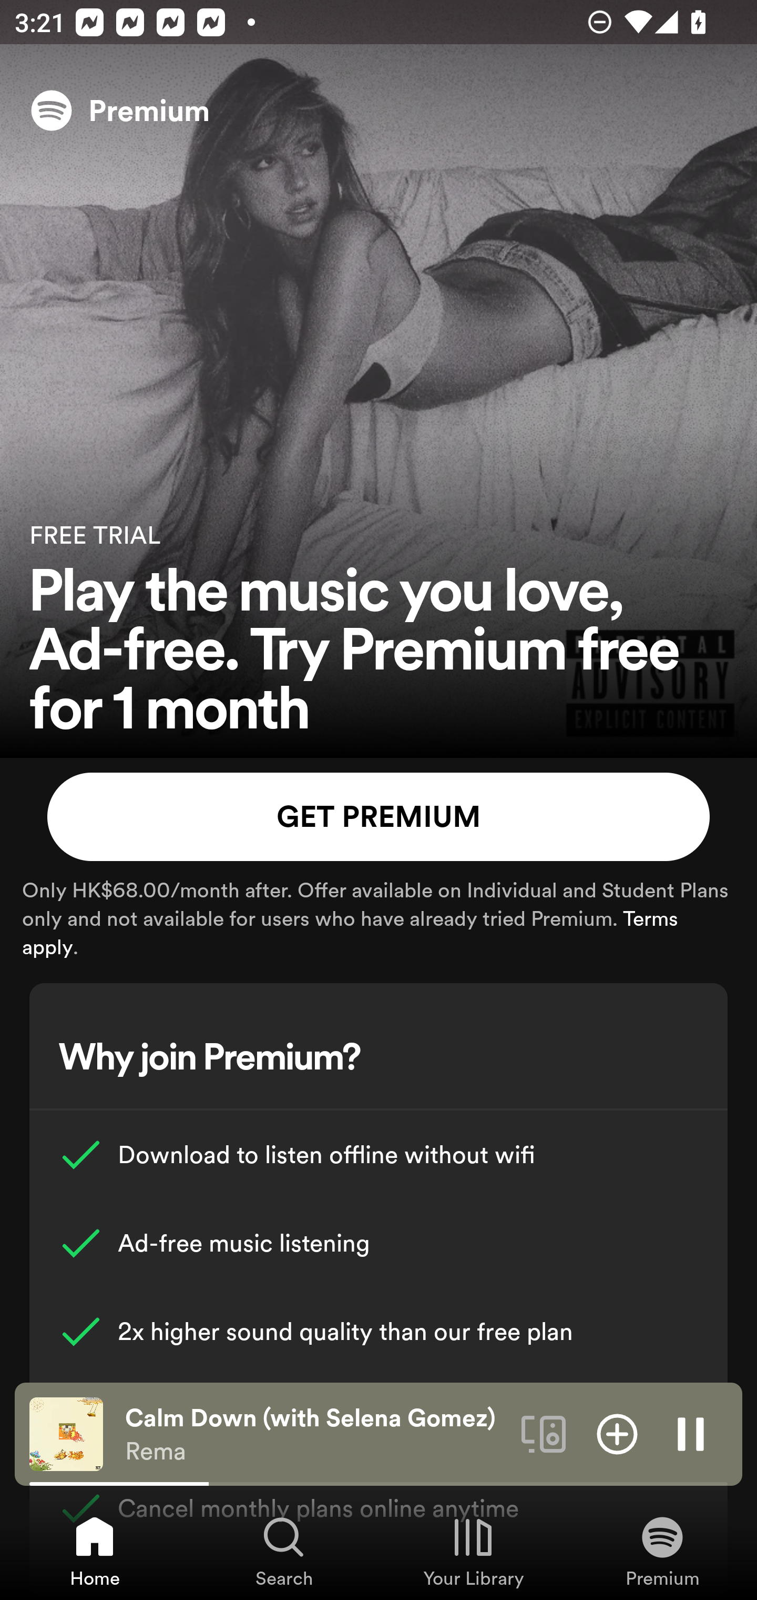 Image resolution: width=757 pixels, height=1600 pixels. I want to click on The cover art of the currently playing track, so click(66, 1433).